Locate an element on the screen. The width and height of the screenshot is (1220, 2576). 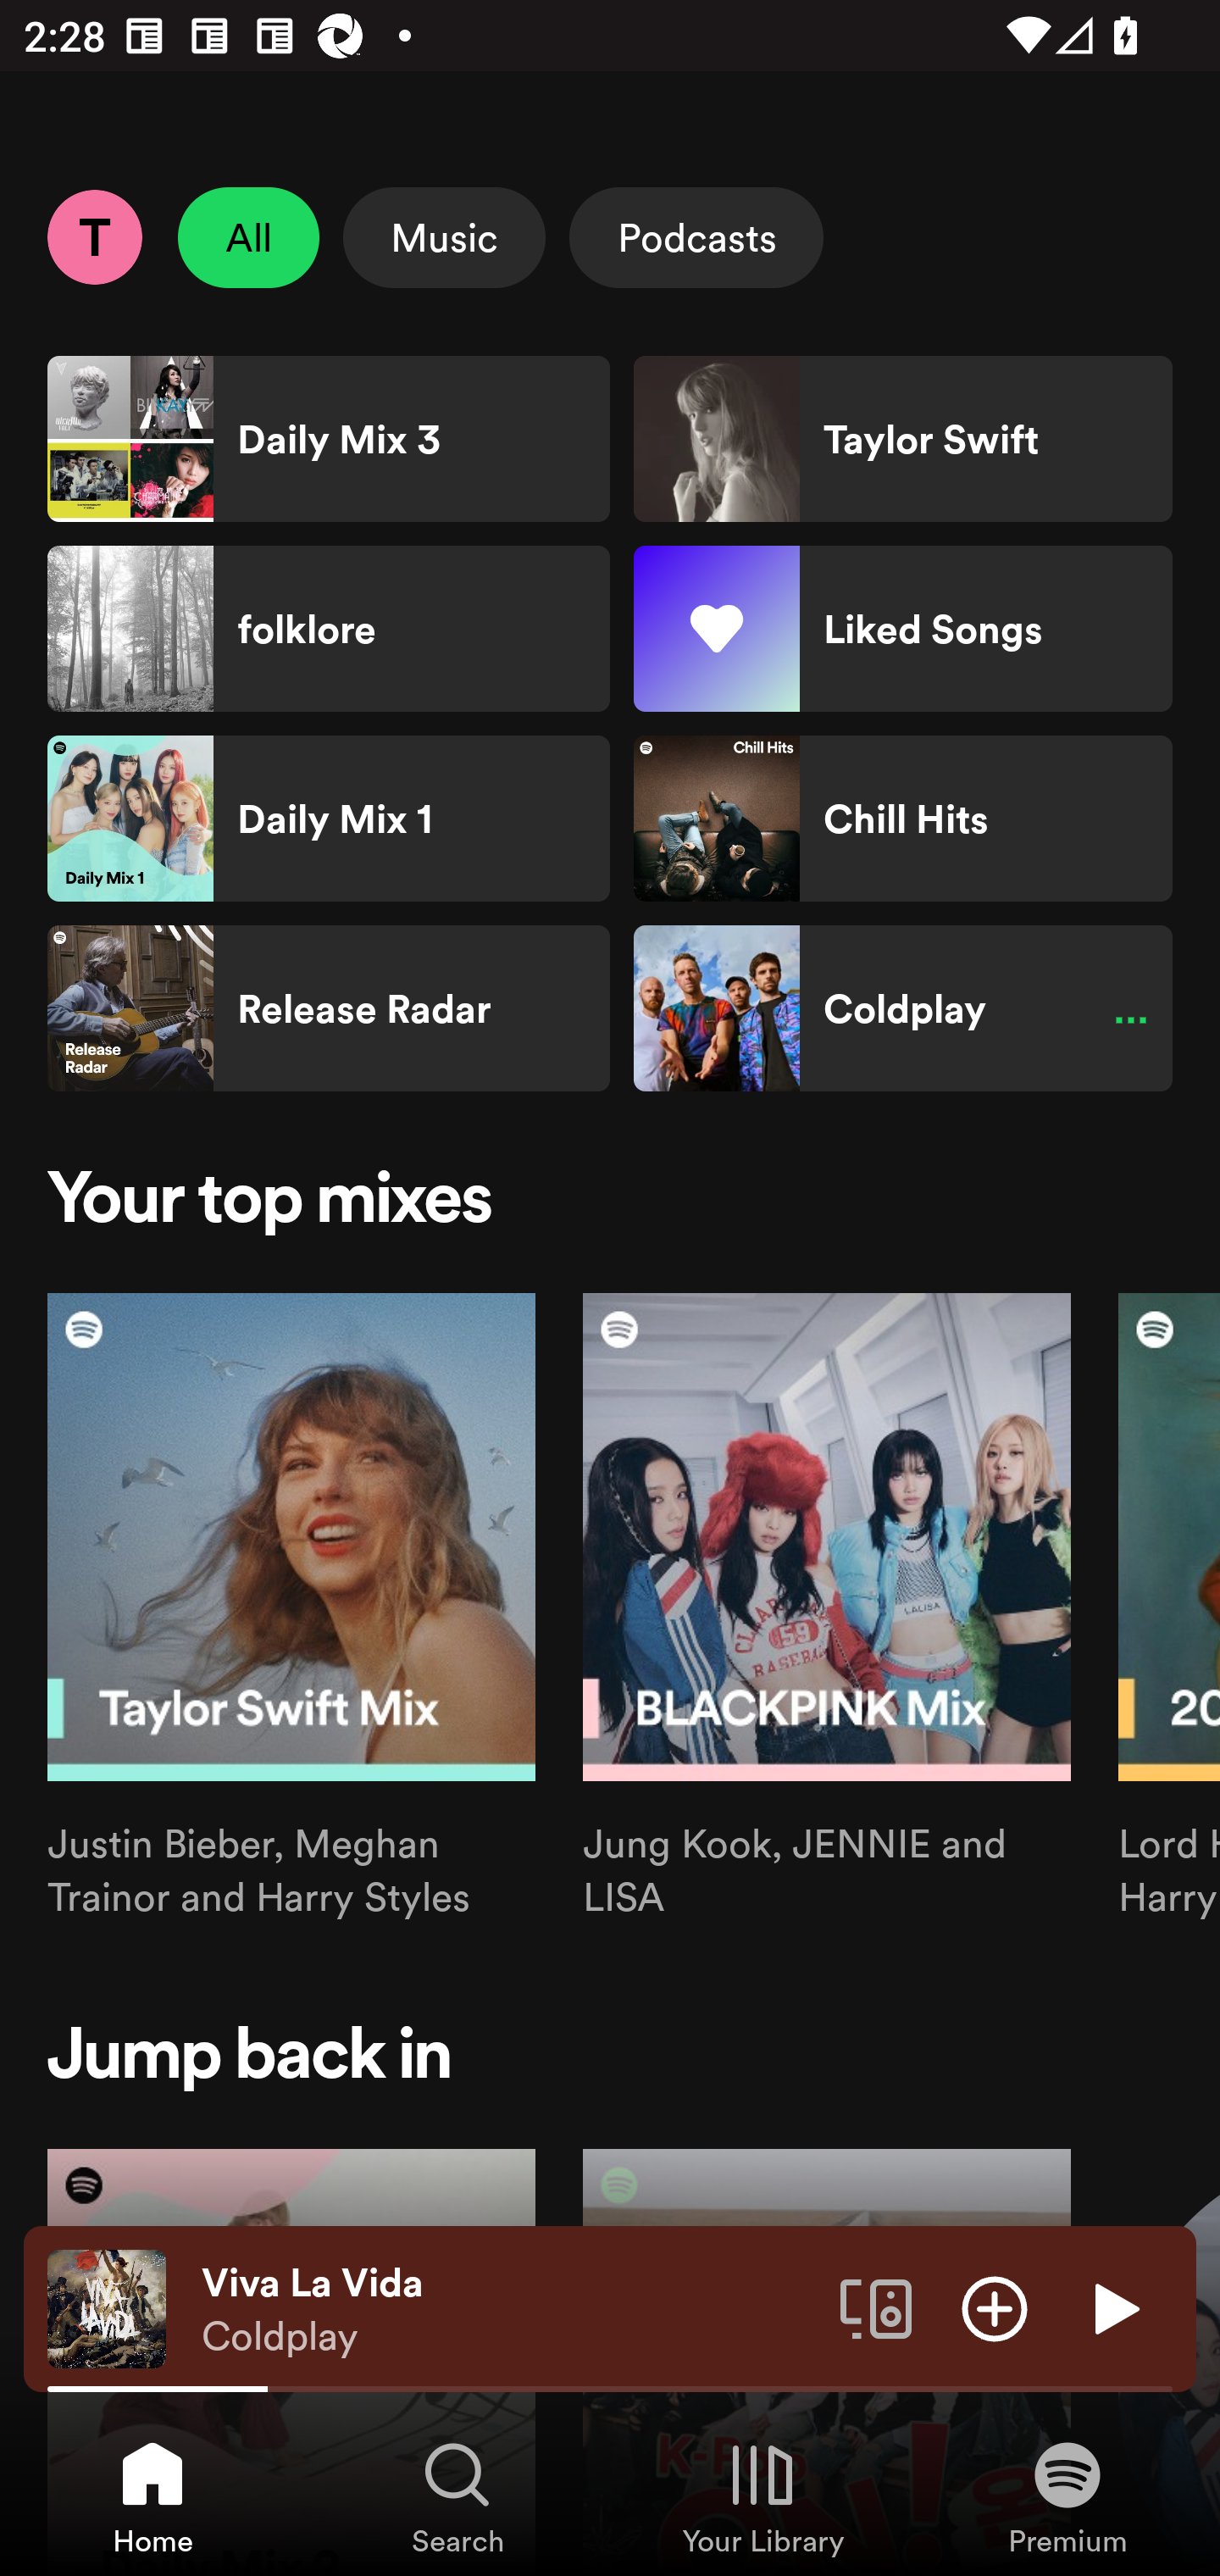
Search, Tab 2 of 4 Search Search is located at coordinates (457, 2496).